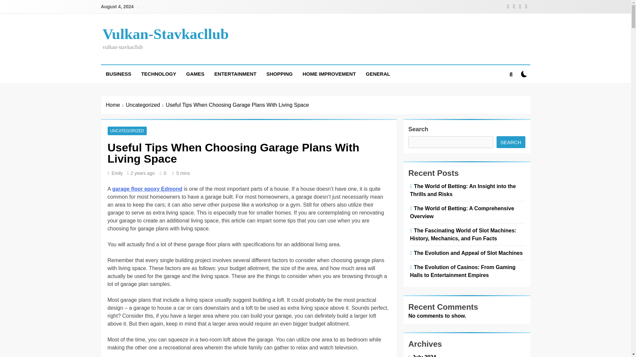  What do you see at coordinates (235, 74) in the screenshot?
I see `ENTERTAINMENT` at bounding box center [235, 74].